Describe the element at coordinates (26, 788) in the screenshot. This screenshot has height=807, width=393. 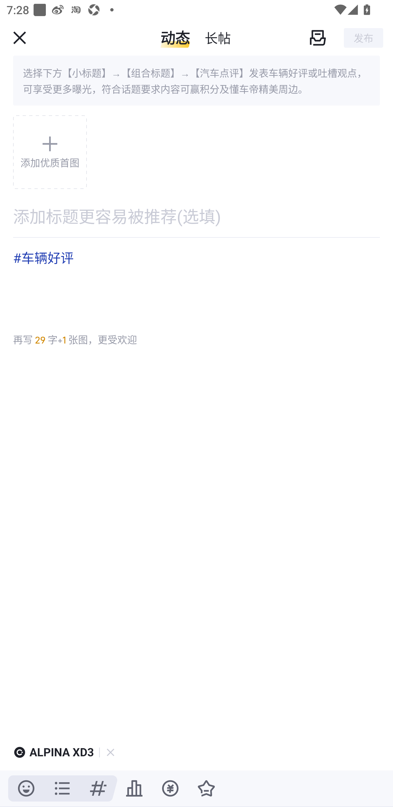
I see `` at that location.